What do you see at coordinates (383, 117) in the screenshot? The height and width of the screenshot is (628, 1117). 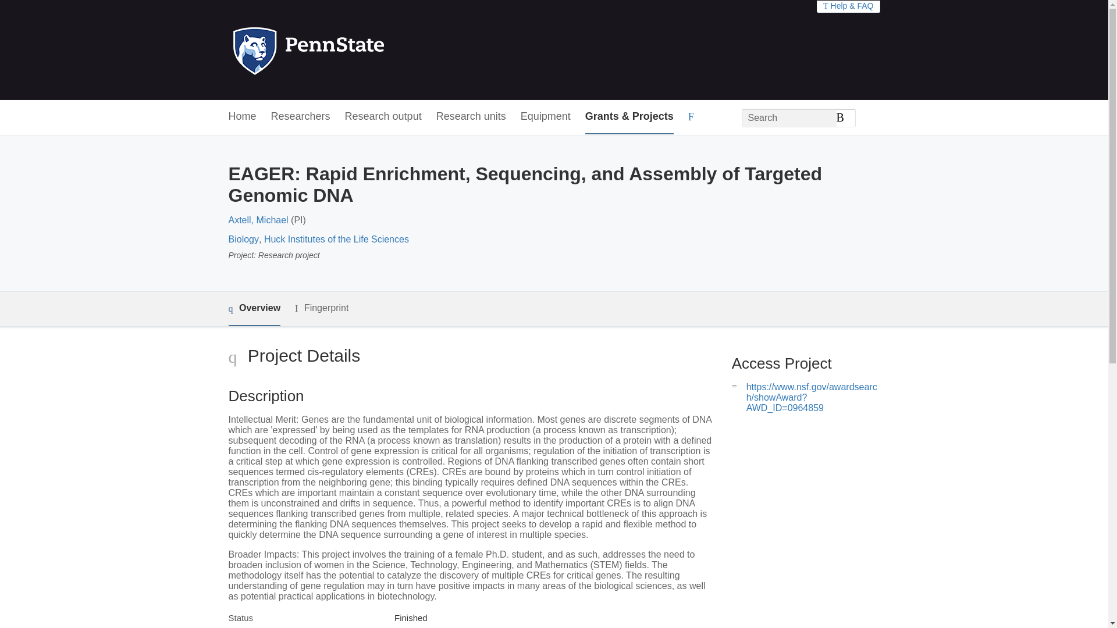 I see `Research output` at bounding box center [383, 117].